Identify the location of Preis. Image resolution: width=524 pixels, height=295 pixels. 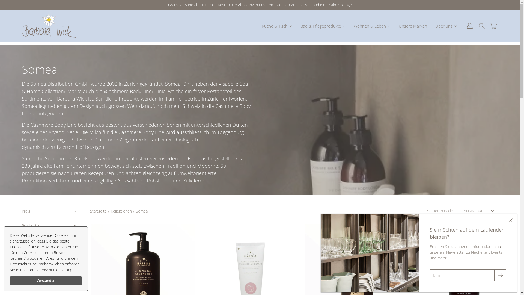
(49, 212).